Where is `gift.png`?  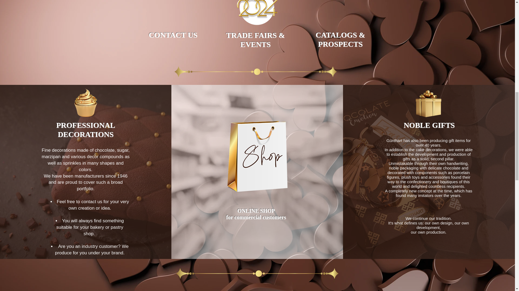 gift.png is located at coordinates (428, 103).